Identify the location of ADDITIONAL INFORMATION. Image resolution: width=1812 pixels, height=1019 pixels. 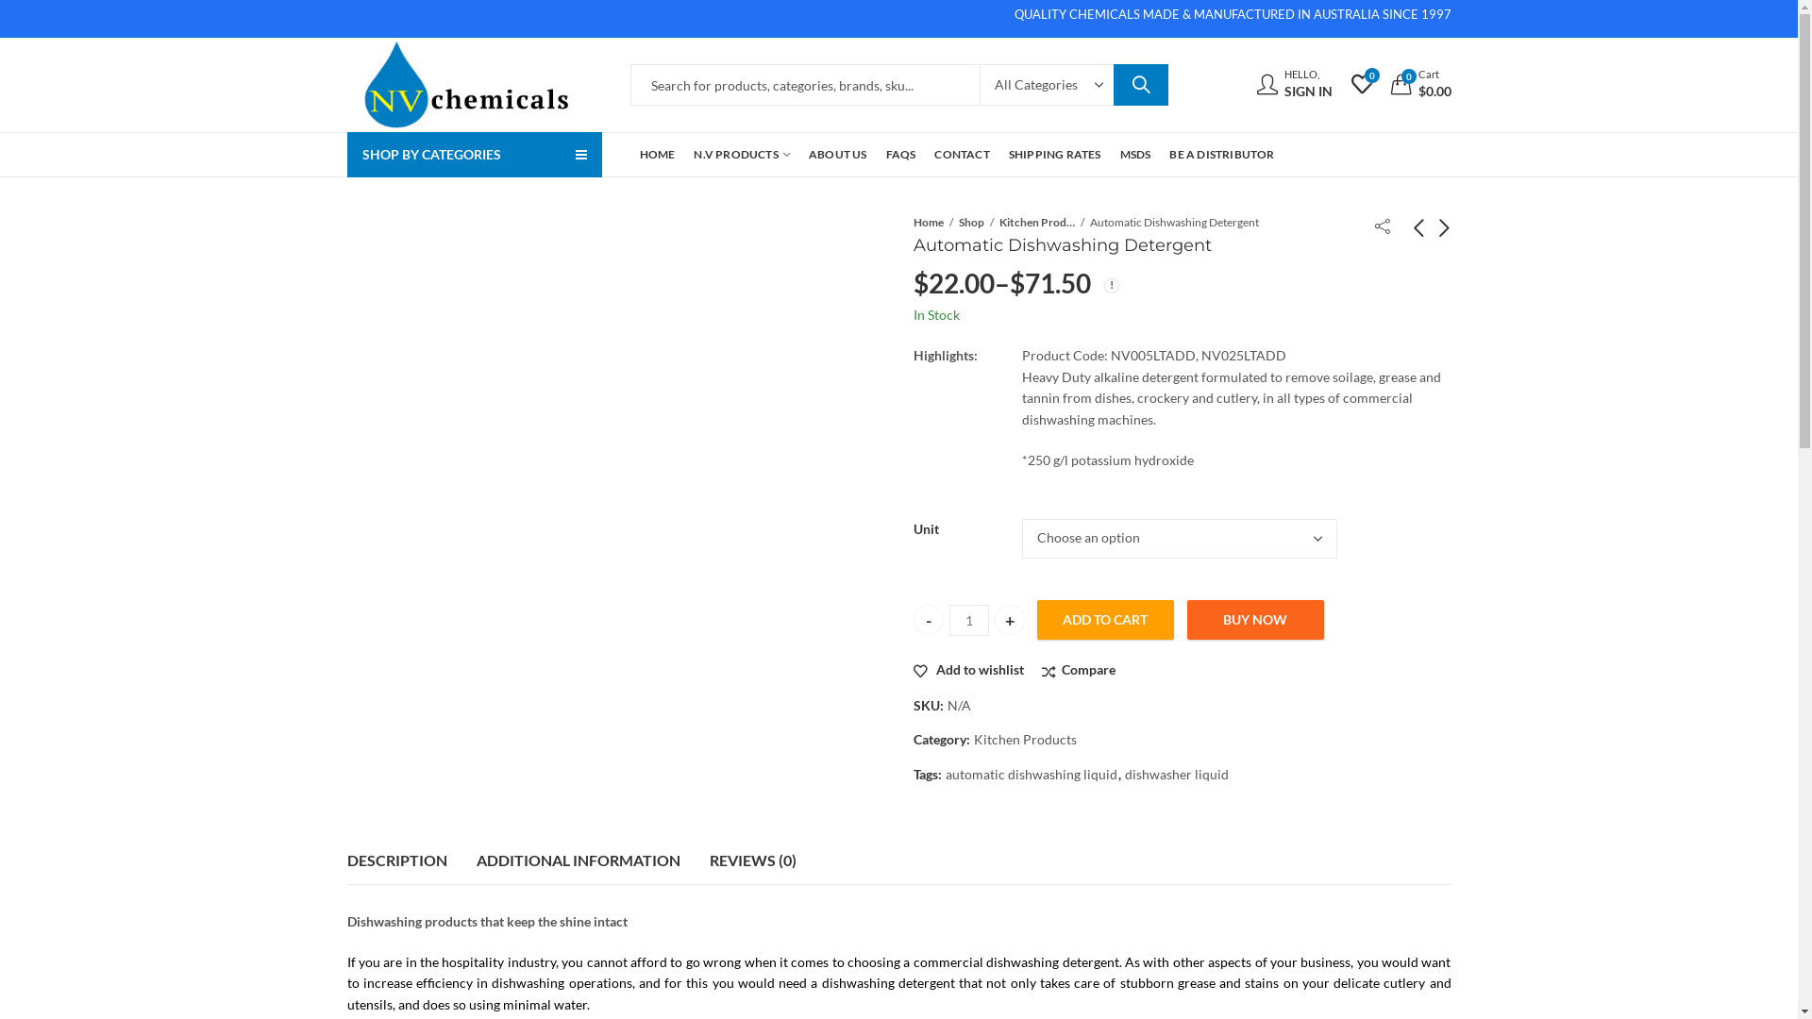
(578, 860).